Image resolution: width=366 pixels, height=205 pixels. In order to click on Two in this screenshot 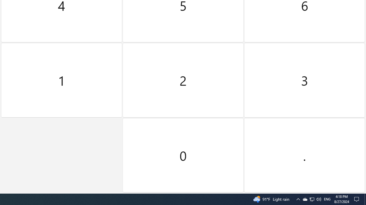, I will do `click(183, 80)`.